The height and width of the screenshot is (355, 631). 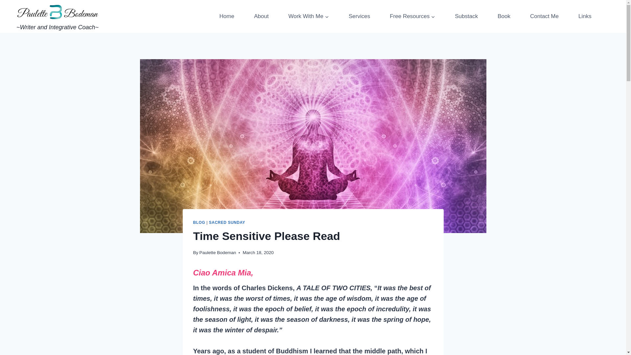 What do you see at coordinates (227, 16) in the screenshot?
I see `Home` at bounding box center [227, 16].